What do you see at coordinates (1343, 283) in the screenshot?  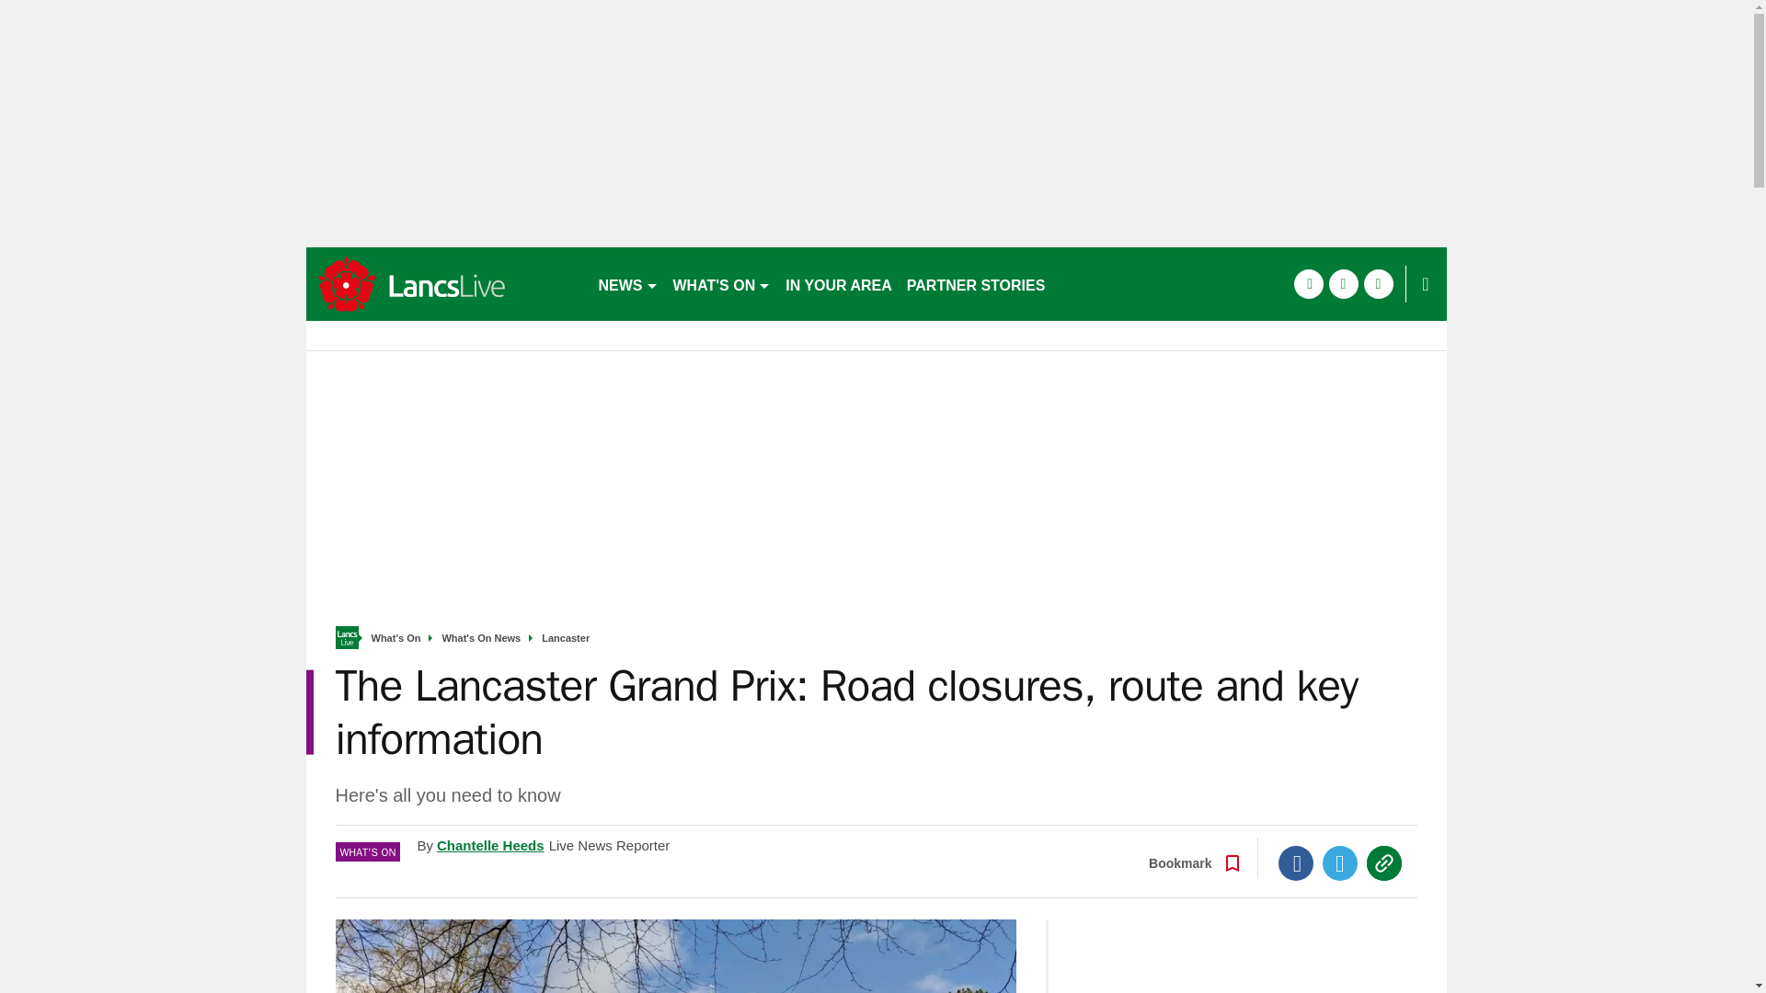 I see `twitter` at bounding box center [1343, 283].